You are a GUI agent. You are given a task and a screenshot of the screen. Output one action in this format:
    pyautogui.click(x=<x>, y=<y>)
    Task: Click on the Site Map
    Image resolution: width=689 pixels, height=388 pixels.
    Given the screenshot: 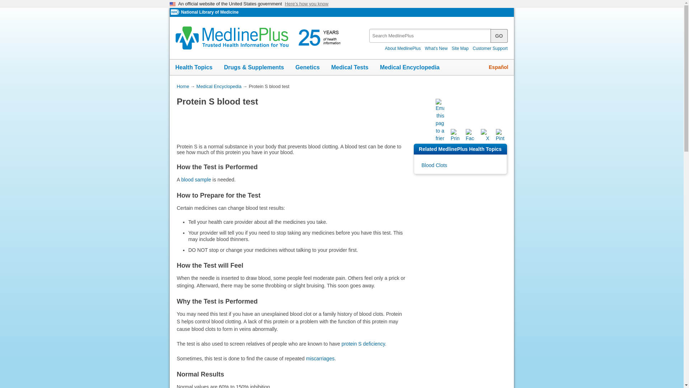 What is the action you would take?
    pyautogui.click(x=460, y=48)
    